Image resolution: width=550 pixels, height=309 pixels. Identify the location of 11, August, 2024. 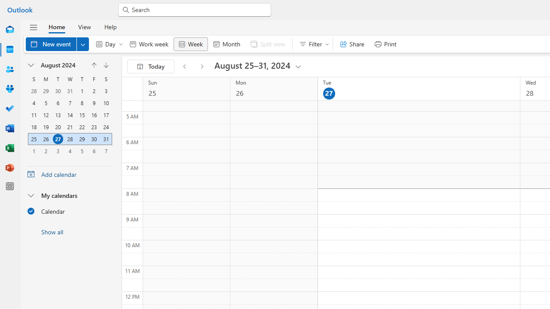
(34, 115).